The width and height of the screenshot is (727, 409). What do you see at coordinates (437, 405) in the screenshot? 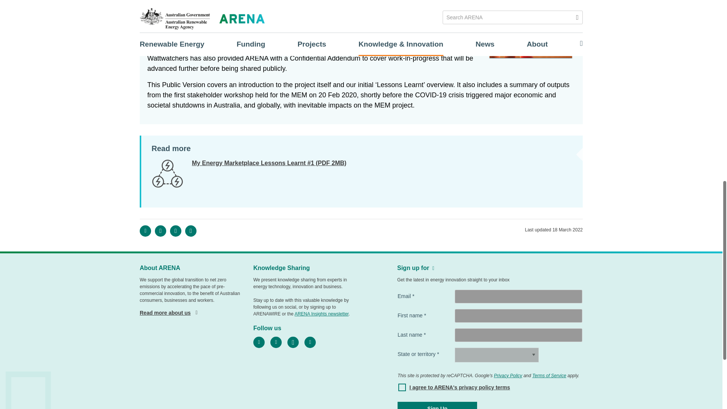
I see `Sign Up` at bounding box center [437, 405].